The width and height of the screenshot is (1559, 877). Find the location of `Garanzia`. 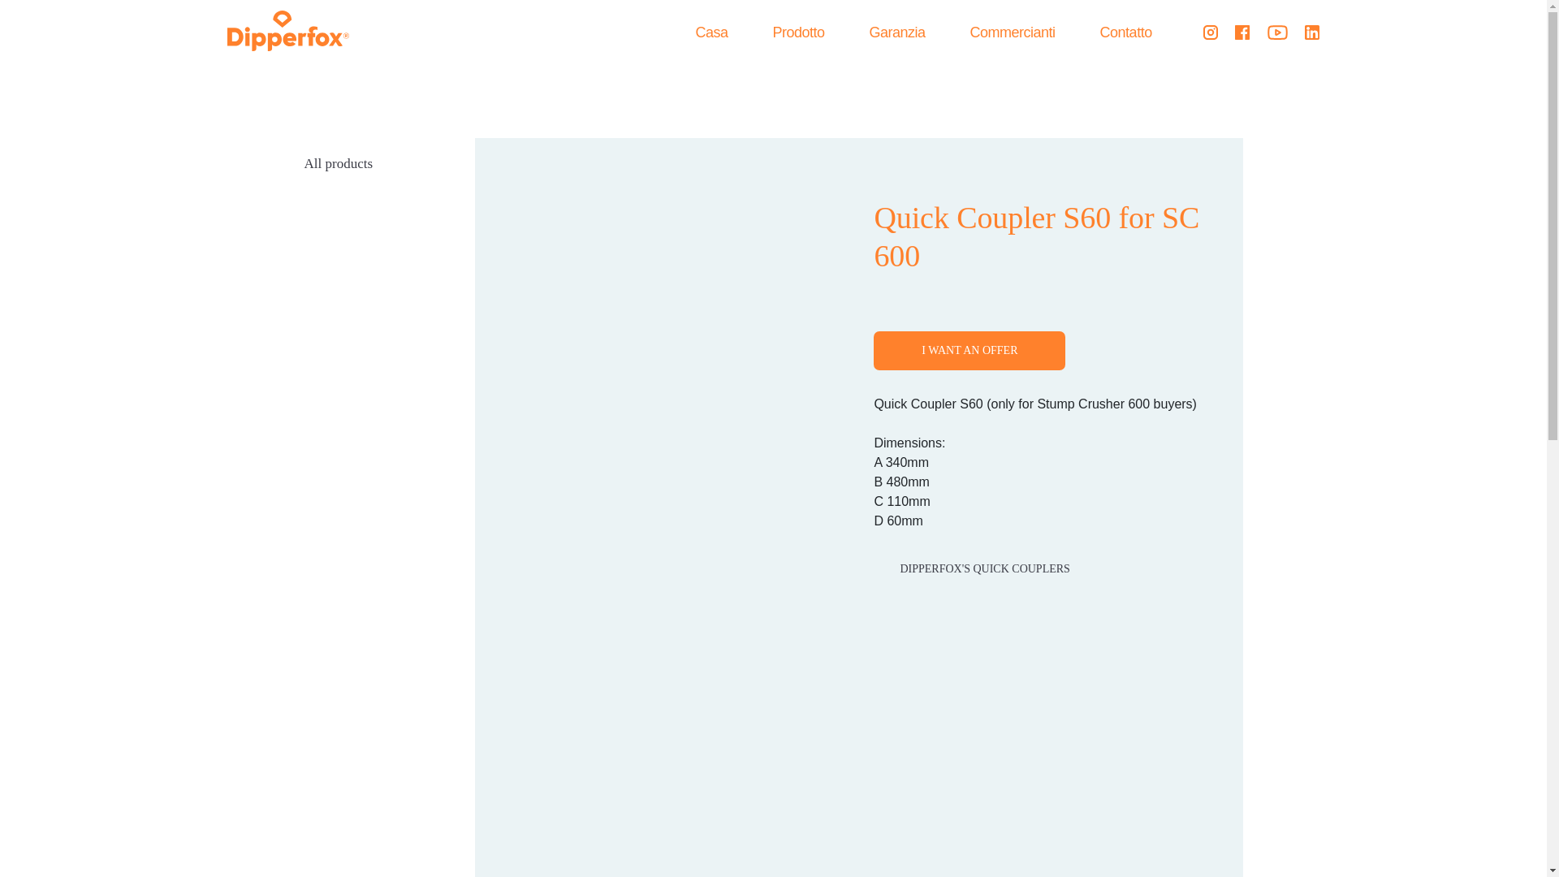

Garanzia is located at coordinates (898, 32).